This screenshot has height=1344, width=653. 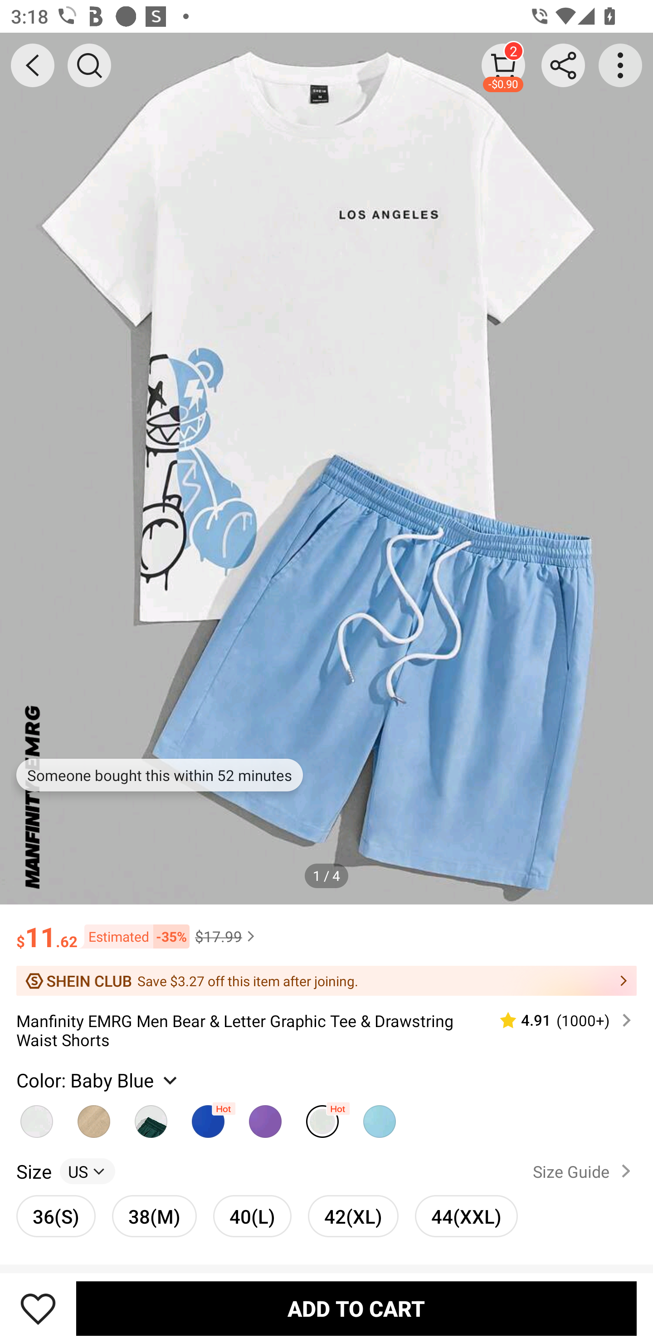 What do you see at coordinates (98, 1080) in the screenshot?
I see `Color: Baby Blue` at bounding box center [98, 1080].